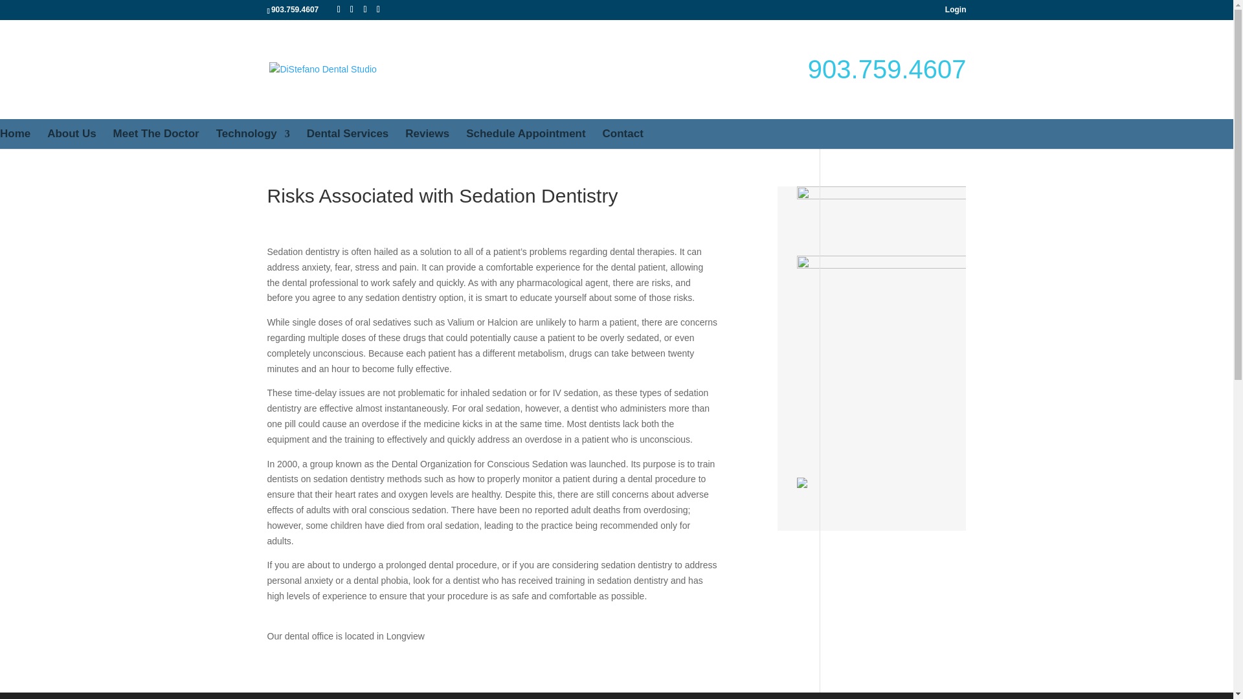 The height and width of the screenshot is (699, 1243). What do you see at coordinates (427, 133) in the screenshot?
I see `Reviews` at bounding box center [427, 133].